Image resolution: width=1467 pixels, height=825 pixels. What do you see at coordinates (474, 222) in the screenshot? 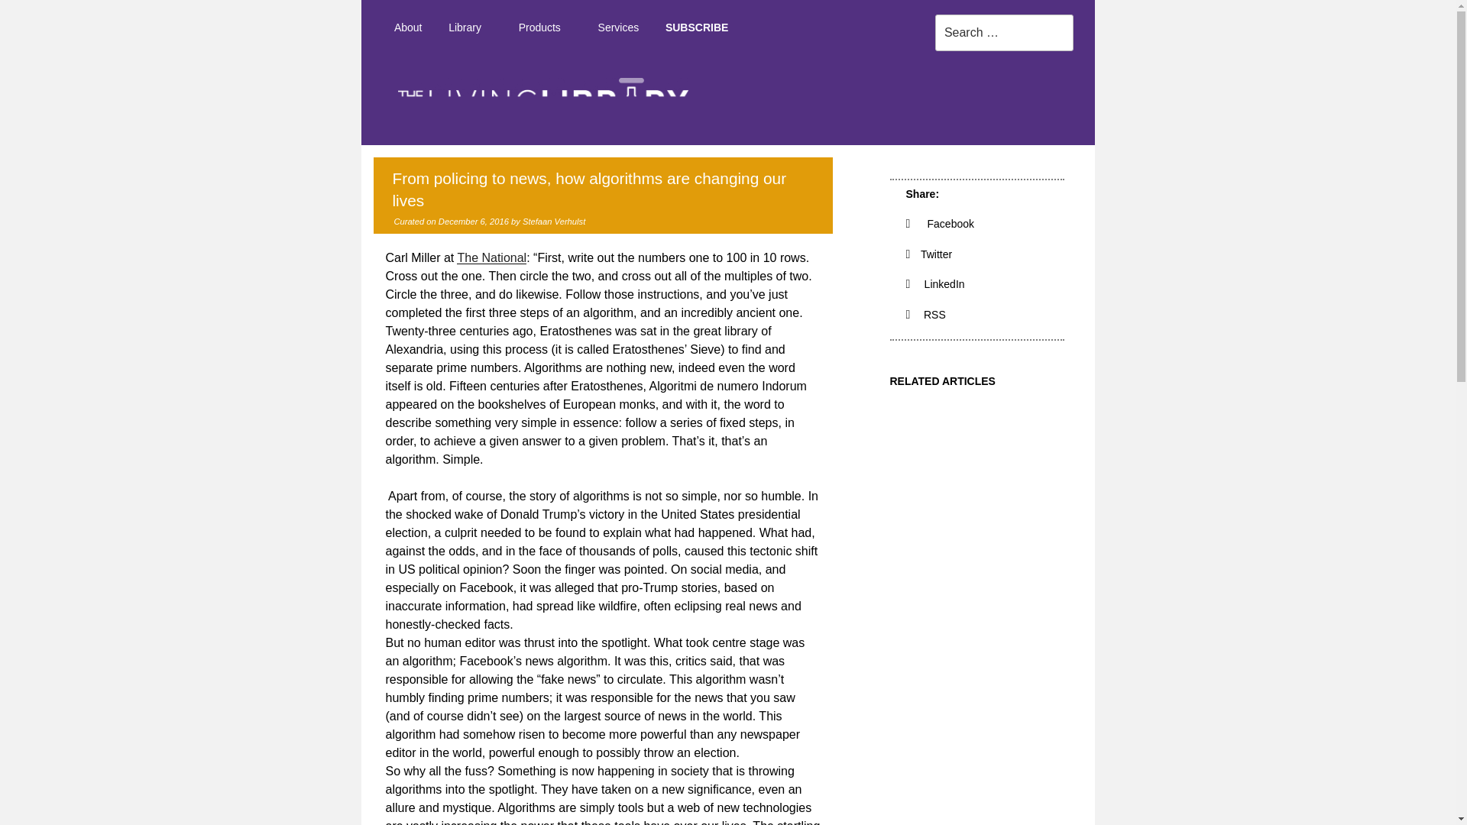
I see `December 6, 2016` at bounding box center [474, 222].